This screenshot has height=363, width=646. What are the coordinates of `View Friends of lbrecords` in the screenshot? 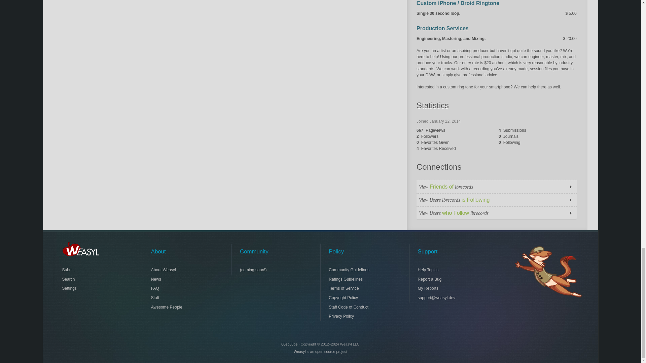 It's located at (497, 186).